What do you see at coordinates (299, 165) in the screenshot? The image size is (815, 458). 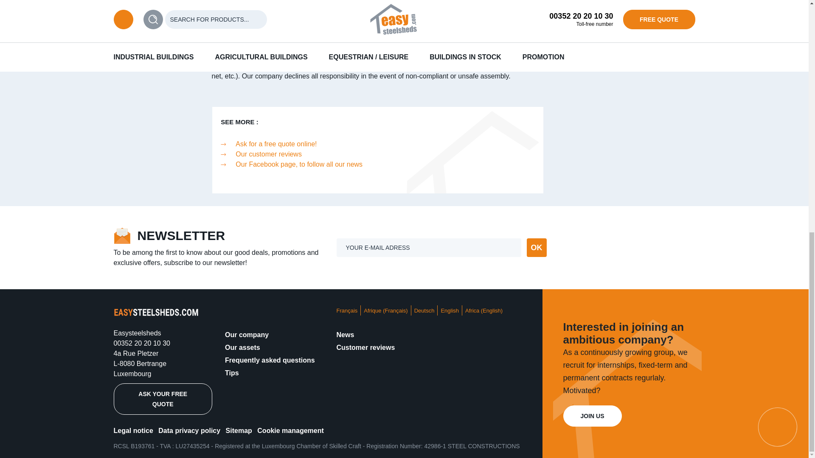 I see `Our Facebook page, to follow all our news` at bounding box center [299, 165].